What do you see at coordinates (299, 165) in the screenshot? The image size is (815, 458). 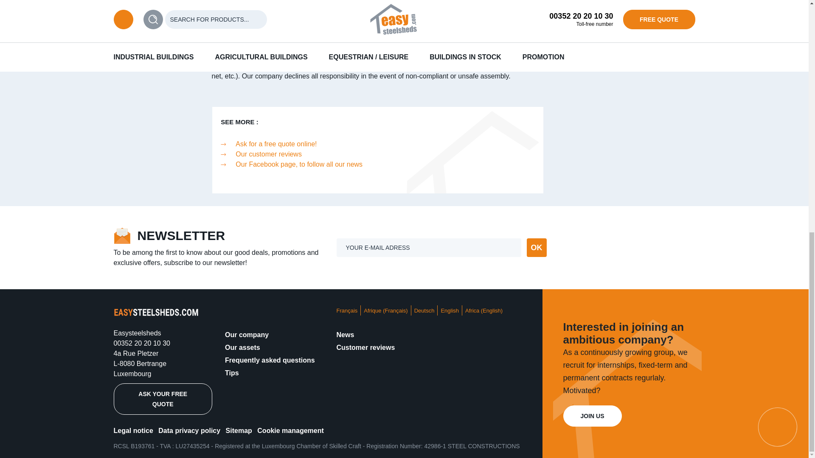 I see `Our Facebook page, to follow all our news` at bounding box center [299, 165].